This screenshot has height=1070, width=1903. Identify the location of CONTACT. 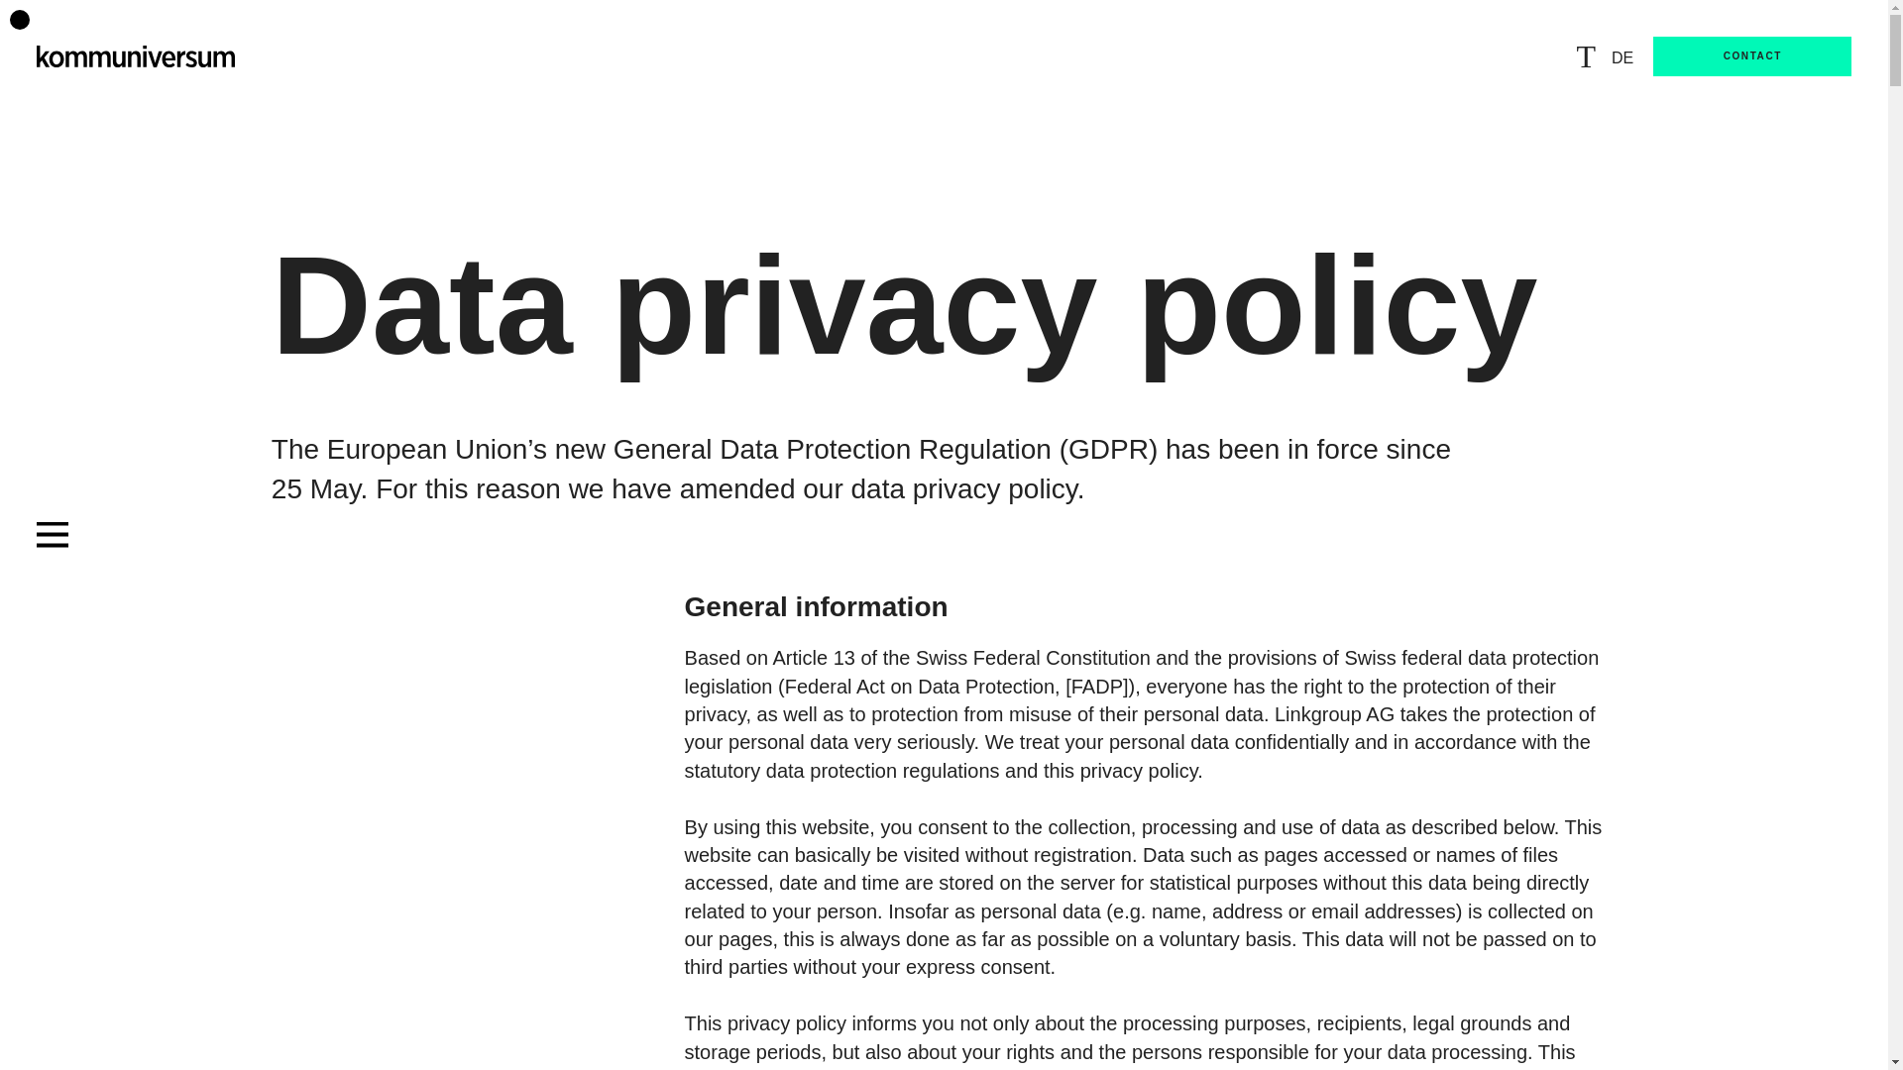
(1752, 55).